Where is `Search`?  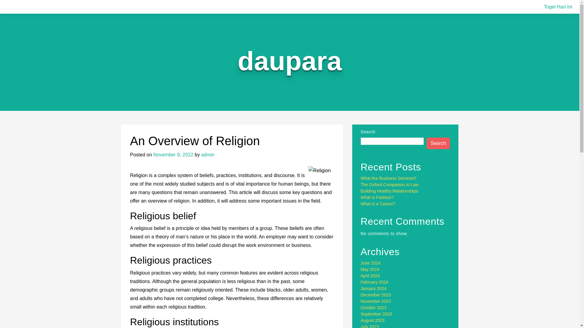
Search is located at coordinates (439, 143).